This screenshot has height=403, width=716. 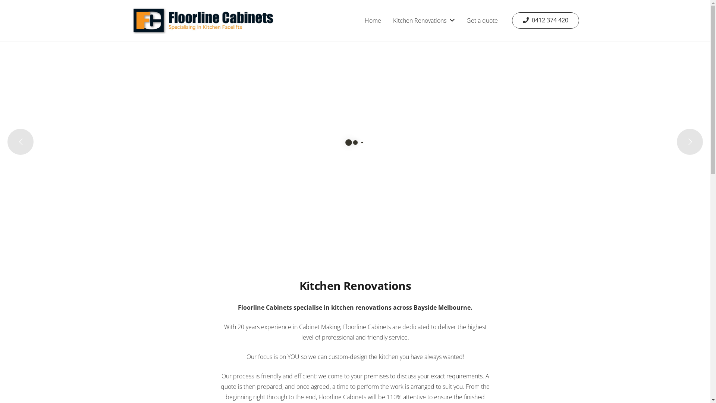 What do you see at coordinates (424, 21) in the screenshot?
I see `Kitchen Renovations` at bounding box center [424, 21].